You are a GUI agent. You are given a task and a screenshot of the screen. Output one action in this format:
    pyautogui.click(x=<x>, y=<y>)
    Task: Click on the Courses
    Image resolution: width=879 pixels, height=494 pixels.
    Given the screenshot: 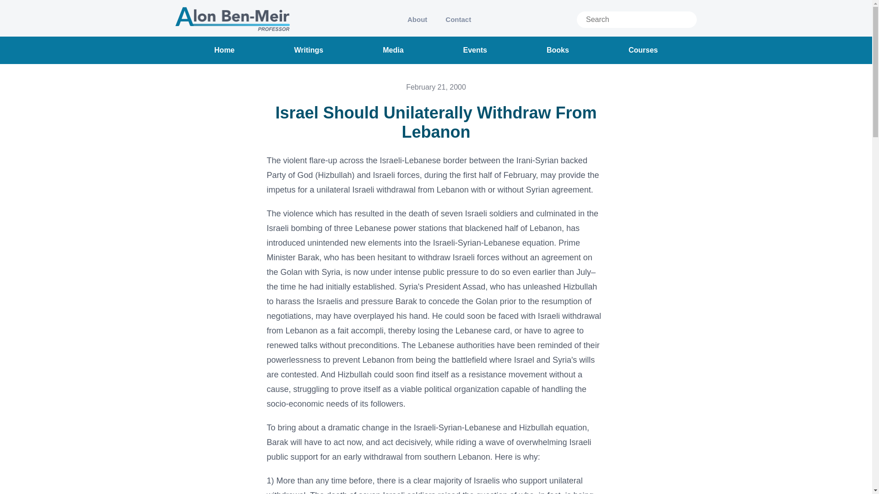 What is the action you would take?
    pyautogui.click(x=643, y=50)
    